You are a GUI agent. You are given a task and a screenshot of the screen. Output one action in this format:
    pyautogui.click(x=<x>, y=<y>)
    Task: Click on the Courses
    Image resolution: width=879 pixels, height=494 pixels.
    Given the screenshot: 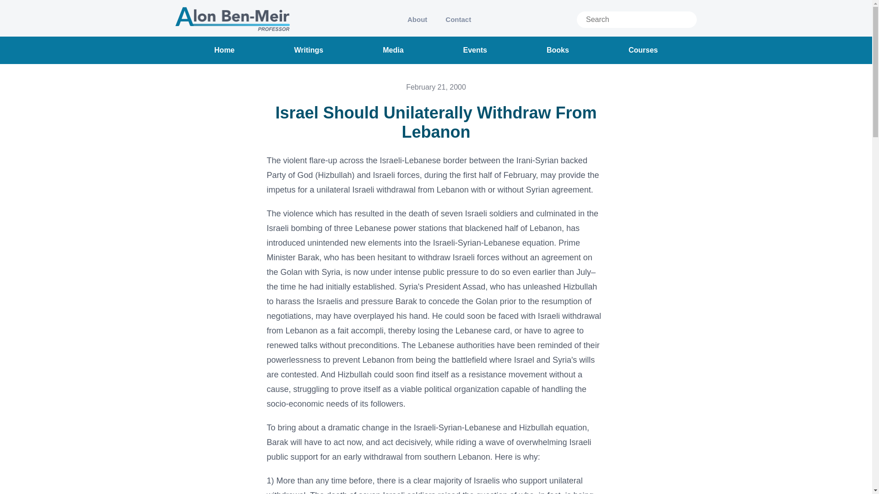 What is the action you would take?
    pyautogui.click(x=643, y=50)
    